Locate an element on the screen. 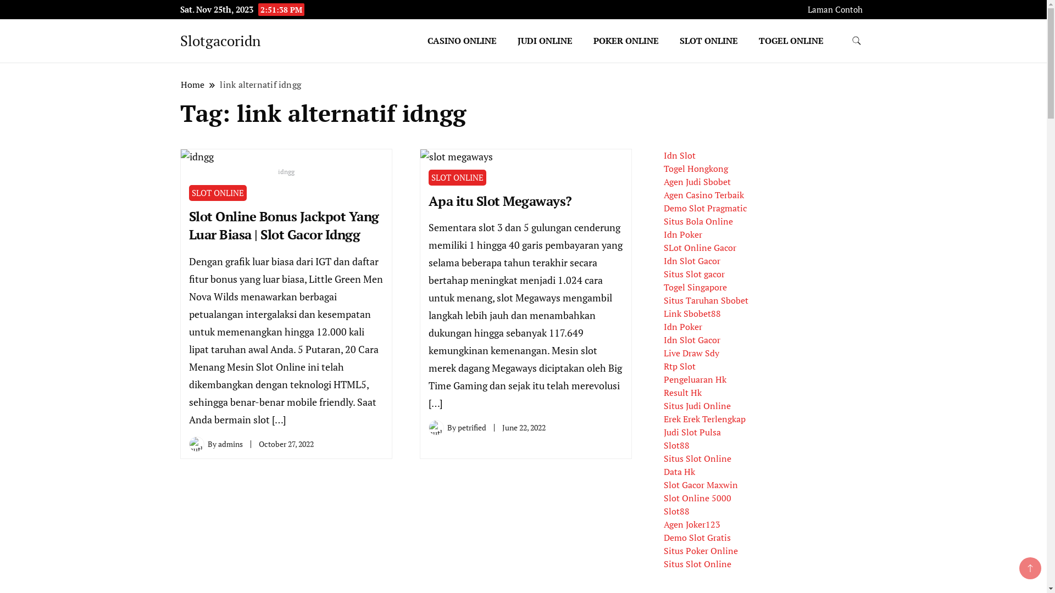  Slot88 is located at coordinates (677, 511).